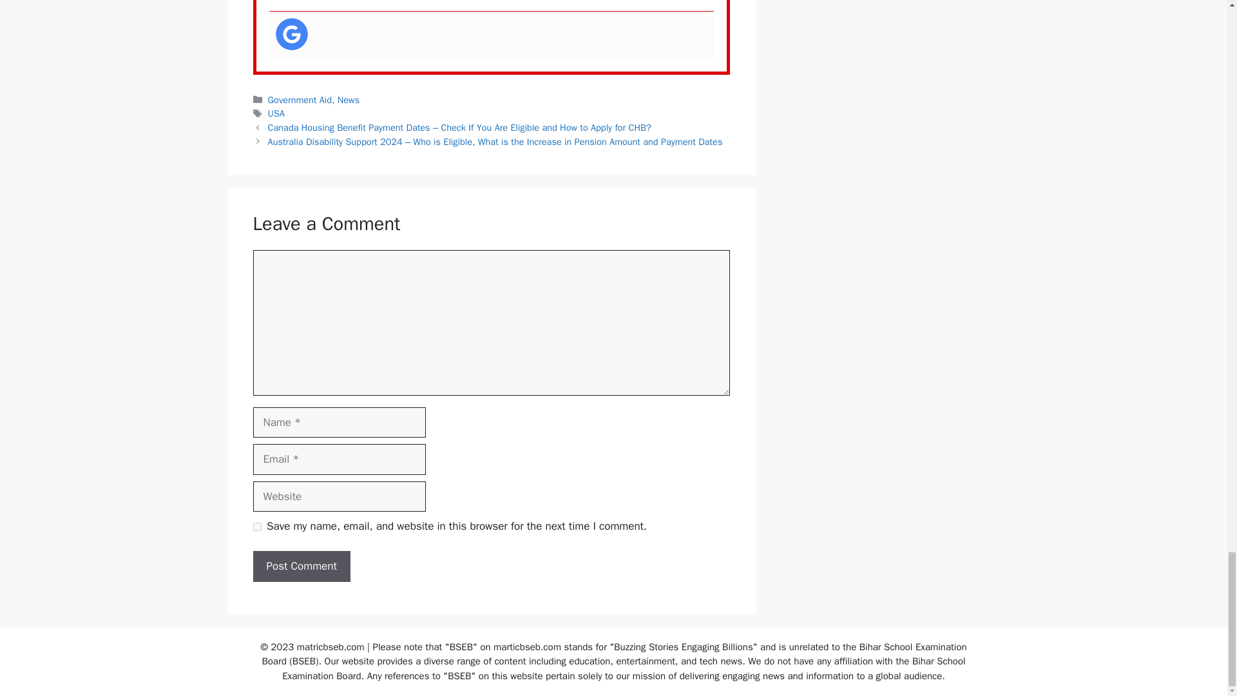 This screenshot has width=1237, height=696. What do you see at coordinates (349, 99) in the screenshot?
I see `News` at bounding box center [349, 99].